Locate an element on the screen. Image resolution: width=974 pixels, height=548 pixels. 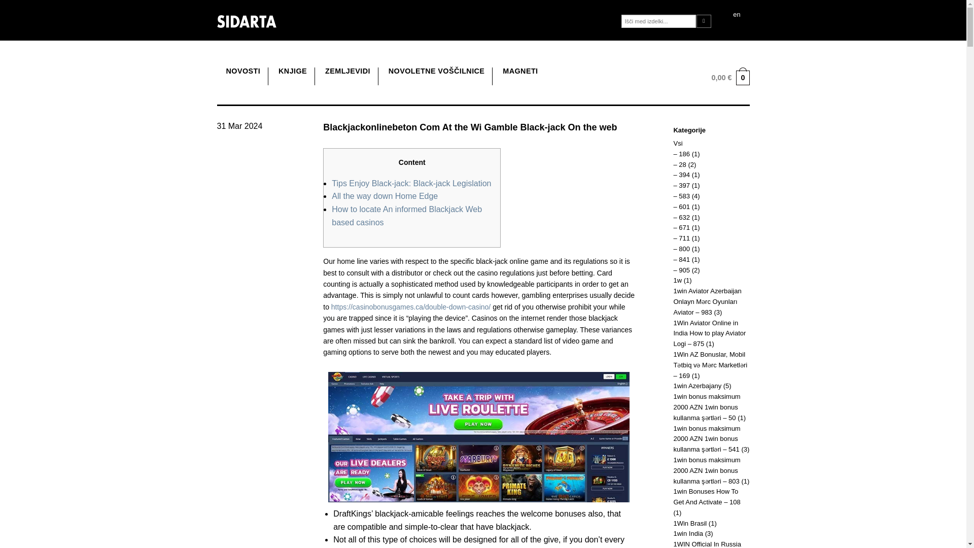
How to locate An informed Blackjack Web based casinos is located at coordinates (407, 216).